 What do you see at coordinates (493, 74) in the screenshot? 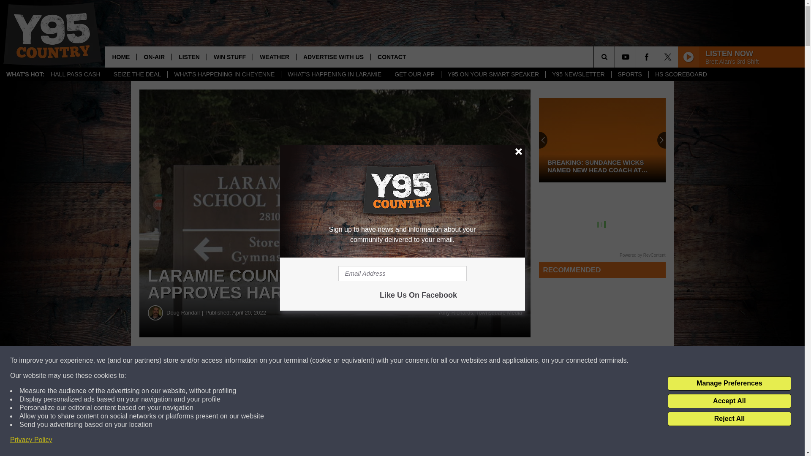
I see `Y95 ON YOUR SMART SPEAKER` at bounding box center [493, 74].